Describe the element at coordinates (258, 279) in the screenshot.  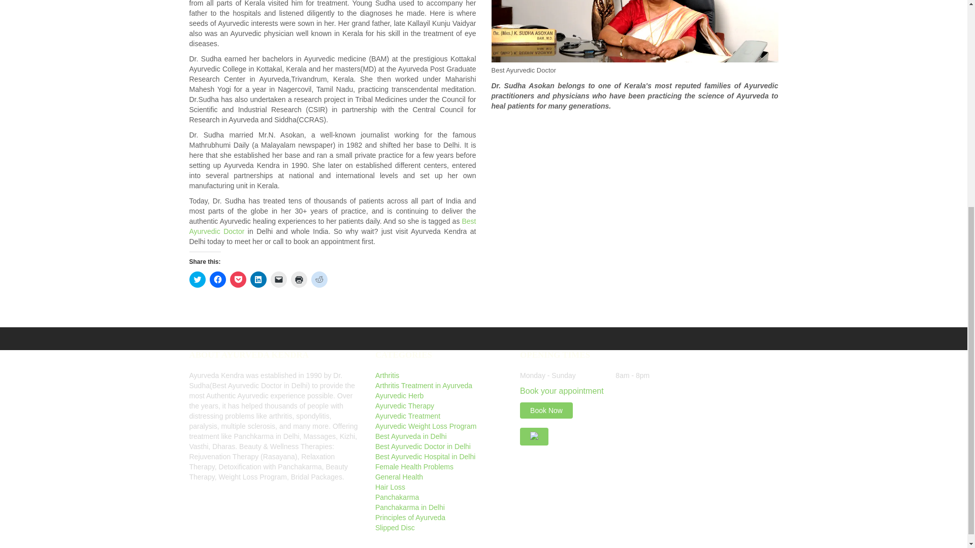
I see `Click to share on LinkedIn` at that location.